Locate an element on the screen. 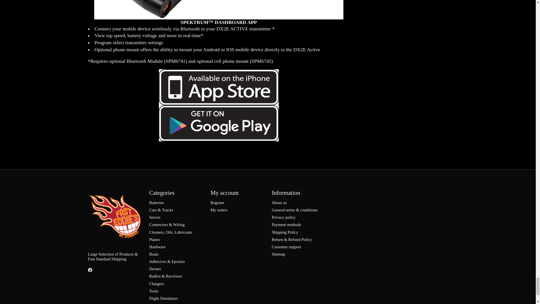  Customer support is located at coordinates (286, 247).